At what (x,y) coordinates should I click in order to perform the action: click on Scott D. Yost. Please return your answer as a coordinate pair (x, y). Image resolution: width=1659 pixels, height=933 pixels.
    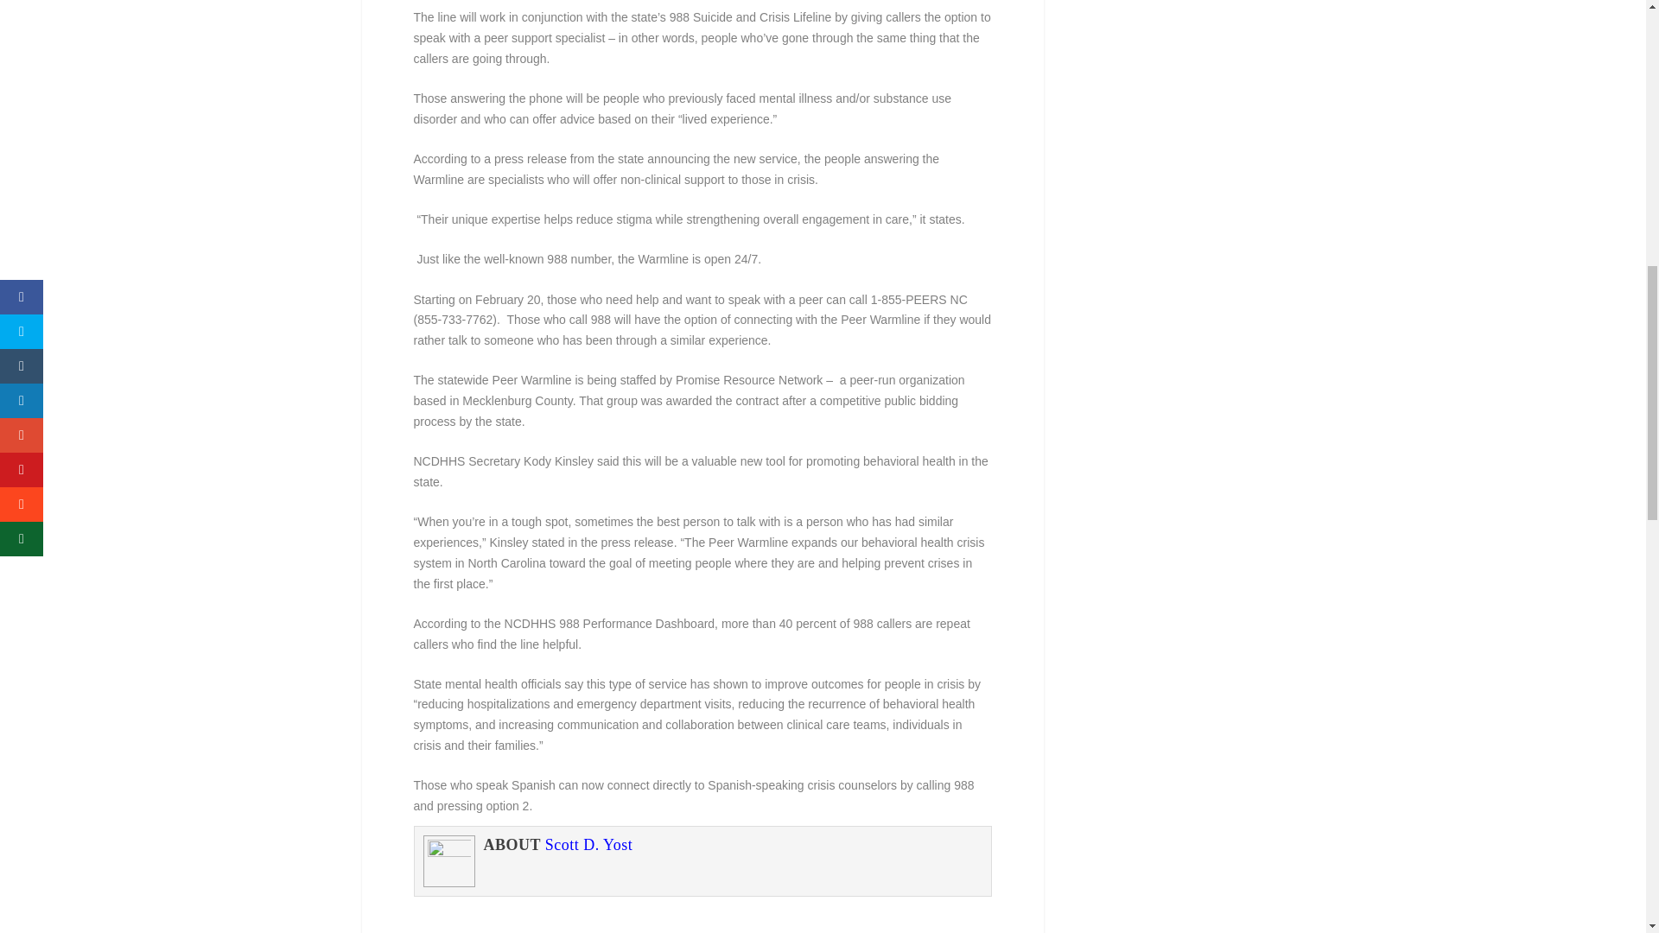
    Looking at the image, I should click on (589, 845).